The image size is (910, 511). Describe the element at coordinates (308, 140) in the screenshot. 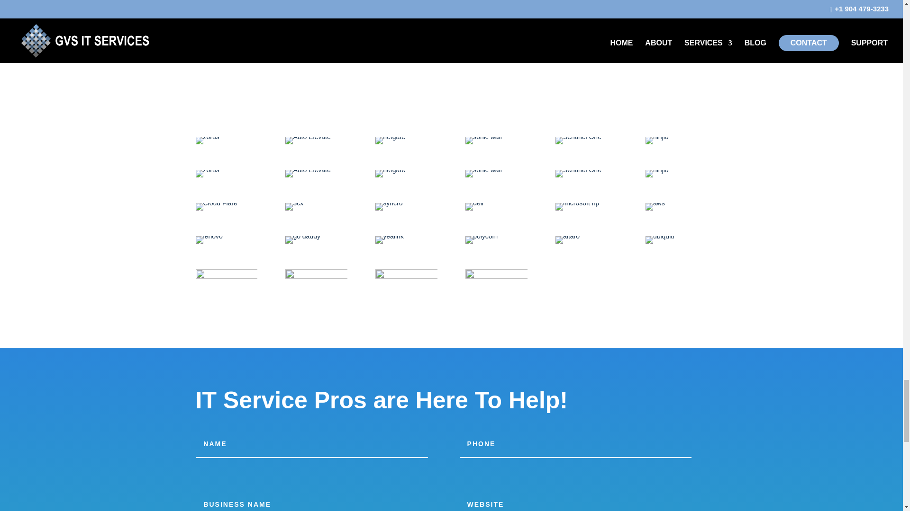

I see `hudu logo` at that location.